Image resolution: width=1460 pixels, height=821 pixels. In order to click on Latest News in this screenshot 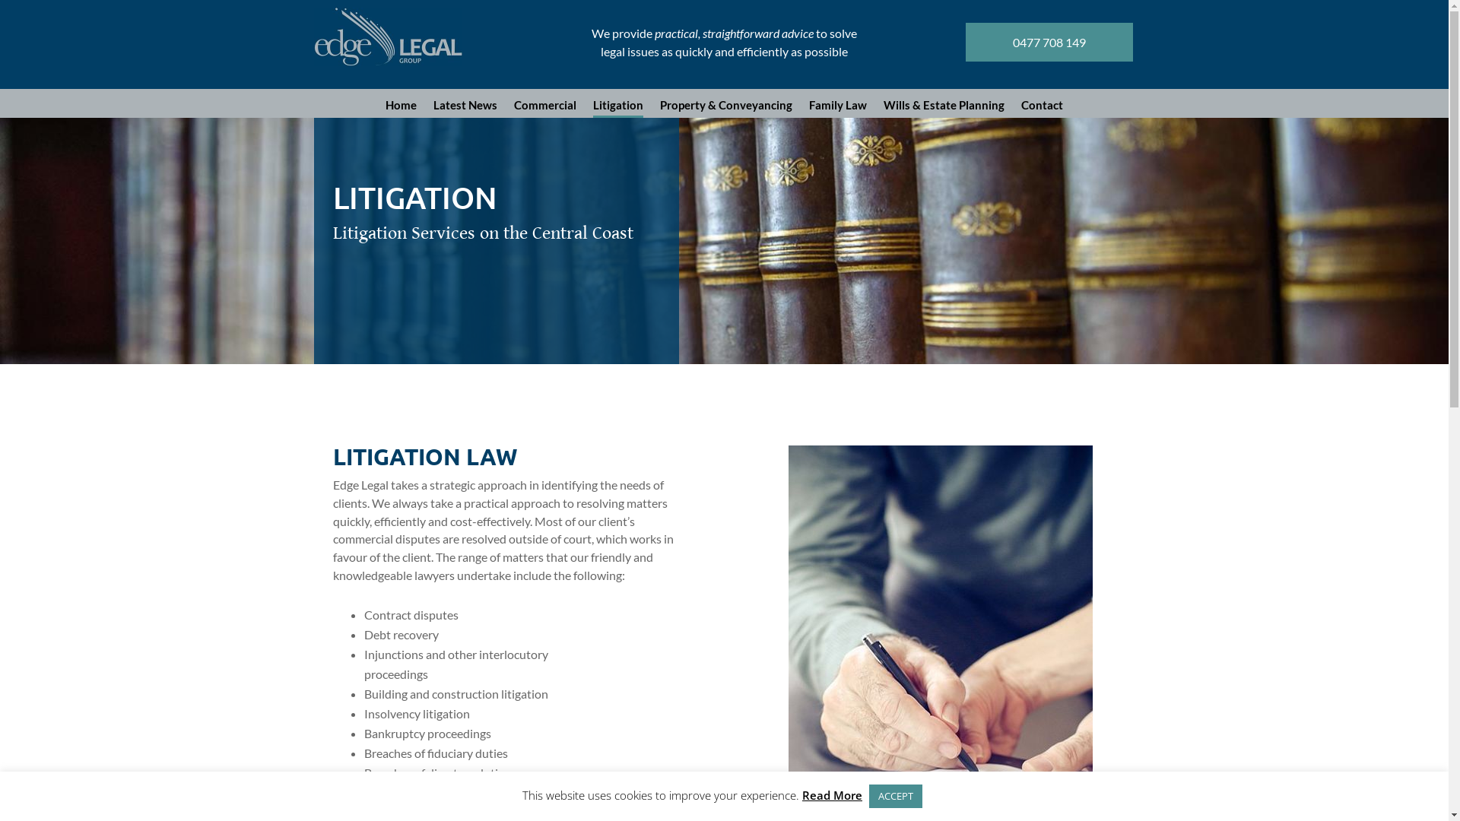, I will do `click(465, 116)`.